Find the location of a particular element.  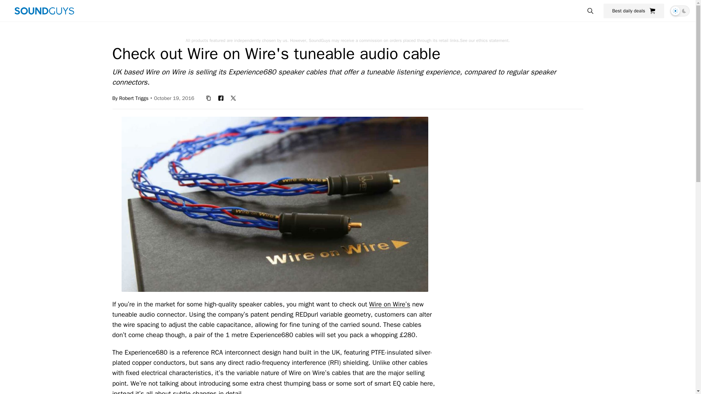

Robert Triggs is located at coordinates (134, 98).